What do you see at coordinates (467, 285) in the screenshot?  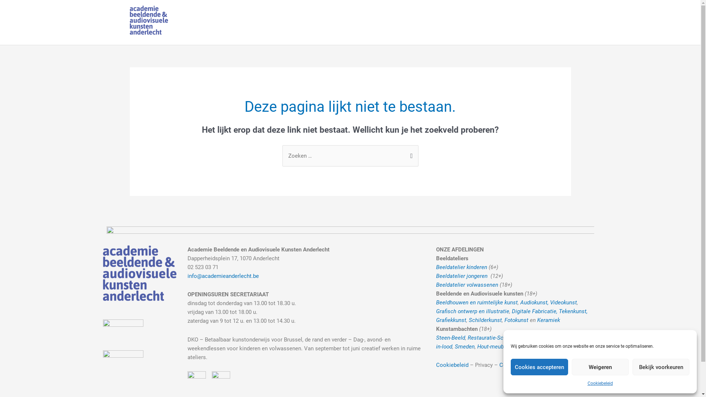 I see `Beeldatelier volwassenen` at bounding box center [467, 285].